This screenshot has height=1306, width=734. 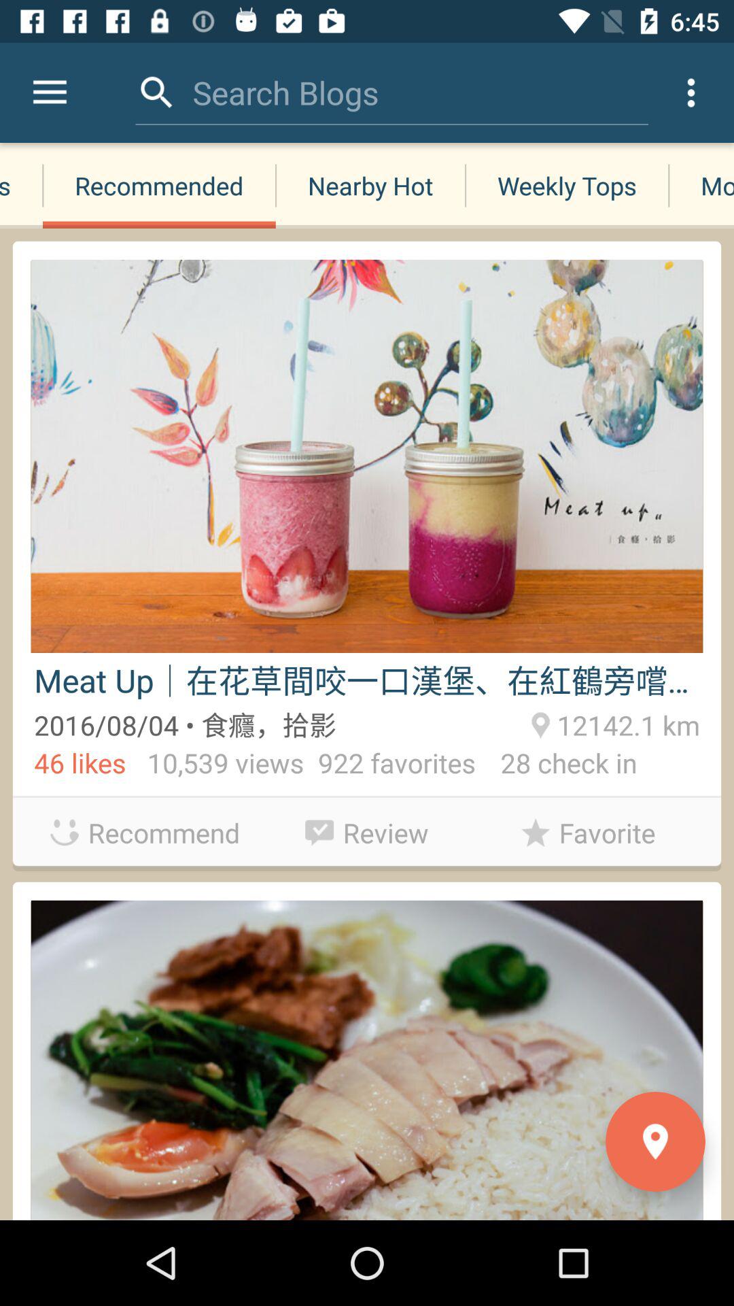 What do you see at coordinates (701, 185) in the screenshot?
I see `scroll to the monthly tops item` at bounding box center [701, 185].